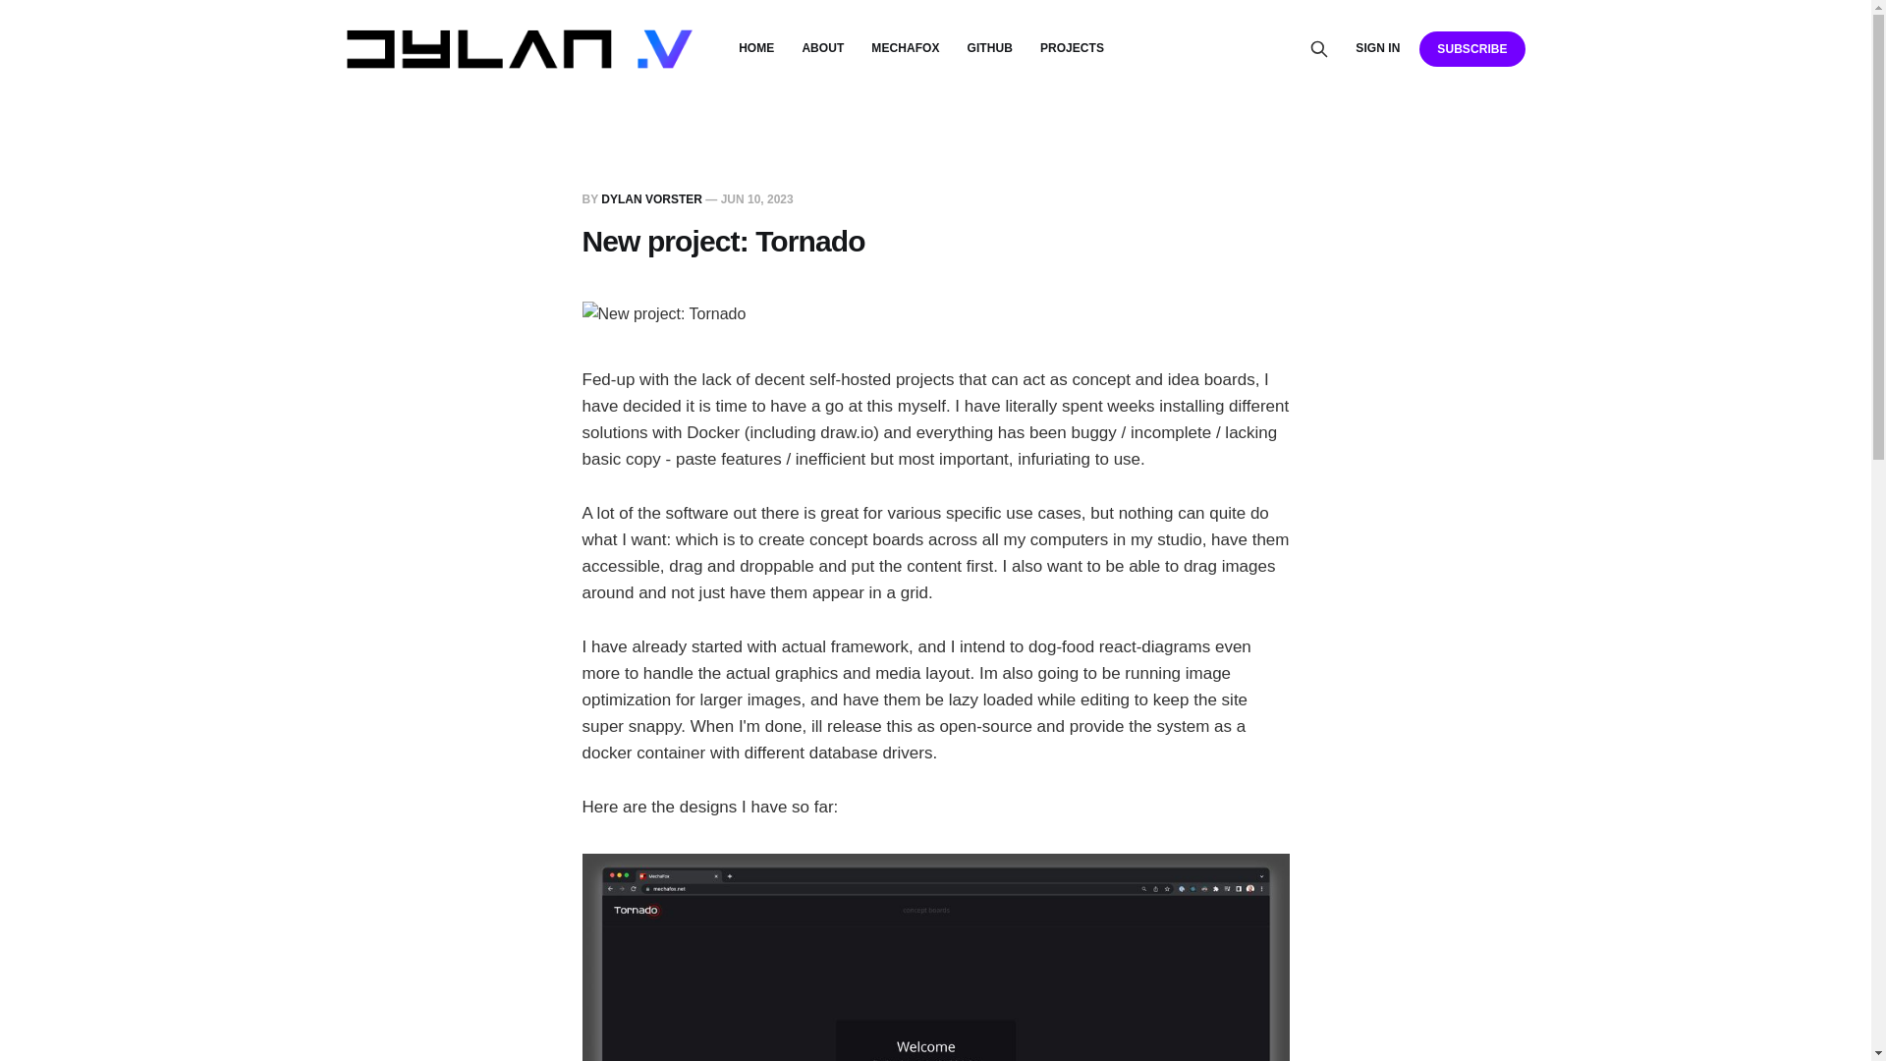 This screenshot has height=1061, width=1886. I want to click on SIGN IN, so click(1377, 48).